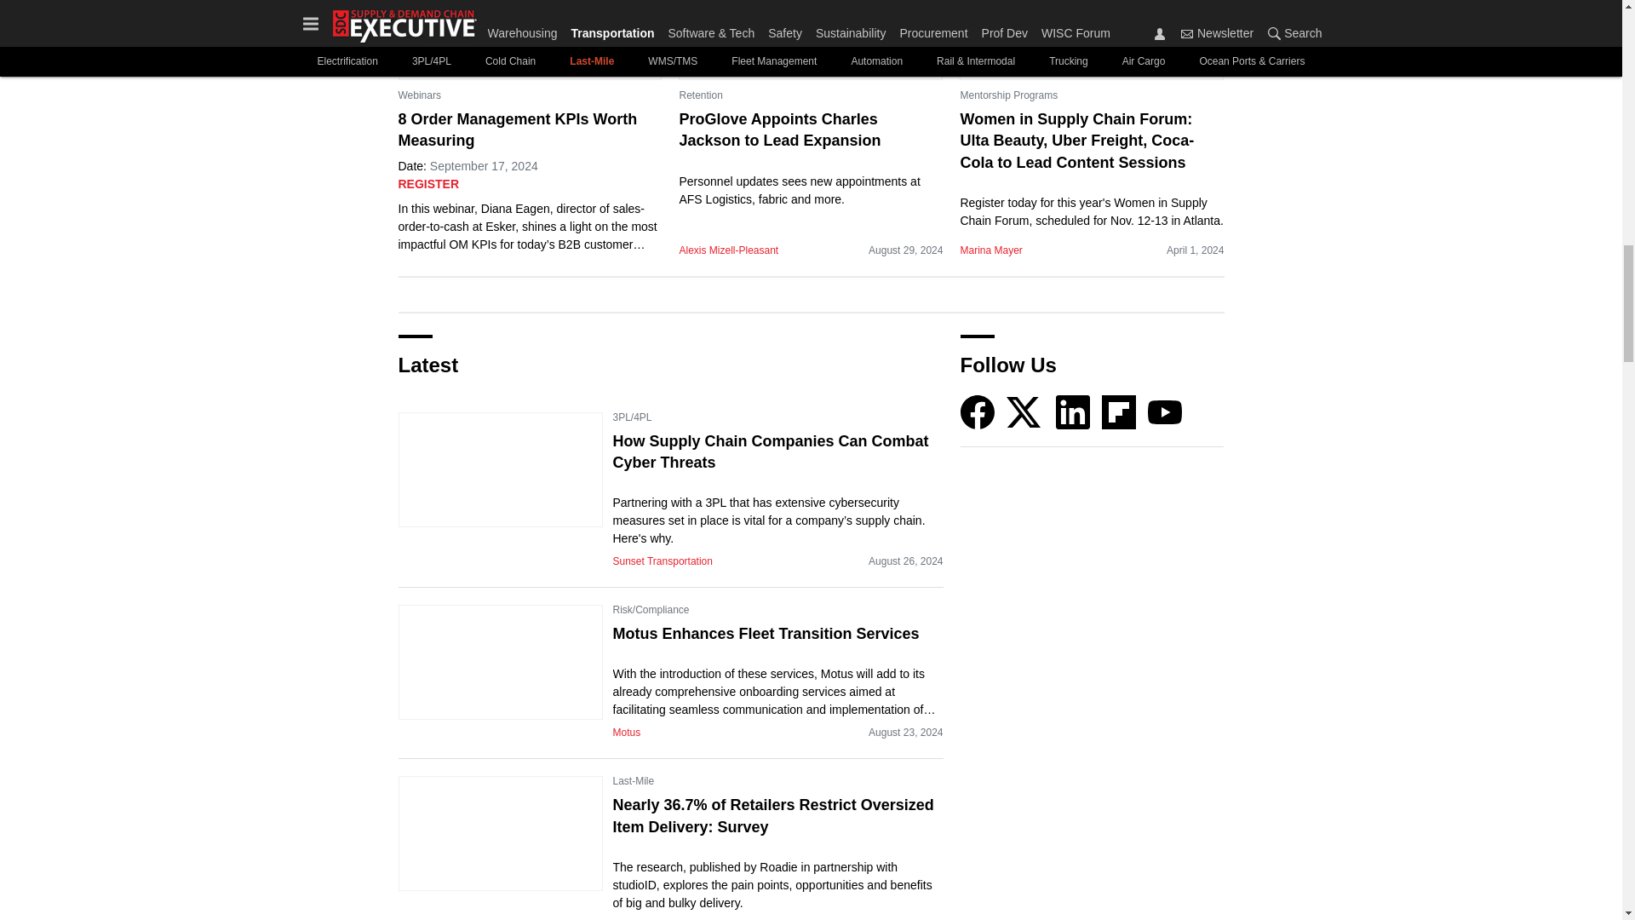 The height and width of the screenshot is (920, 1635). What do you see at coordinates (1073, 412) in the screenshot?
I see `LinkedIn icon` at bounding box center [1073, 412].